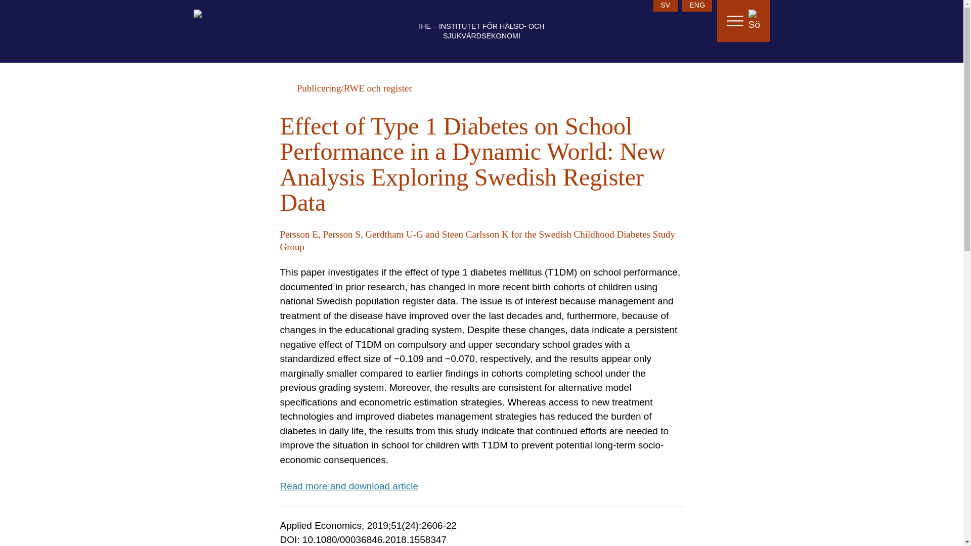  What do you see at coordinates (697, 6) in the screenshot?
I see `ENG` at bounding box center [697, 6].